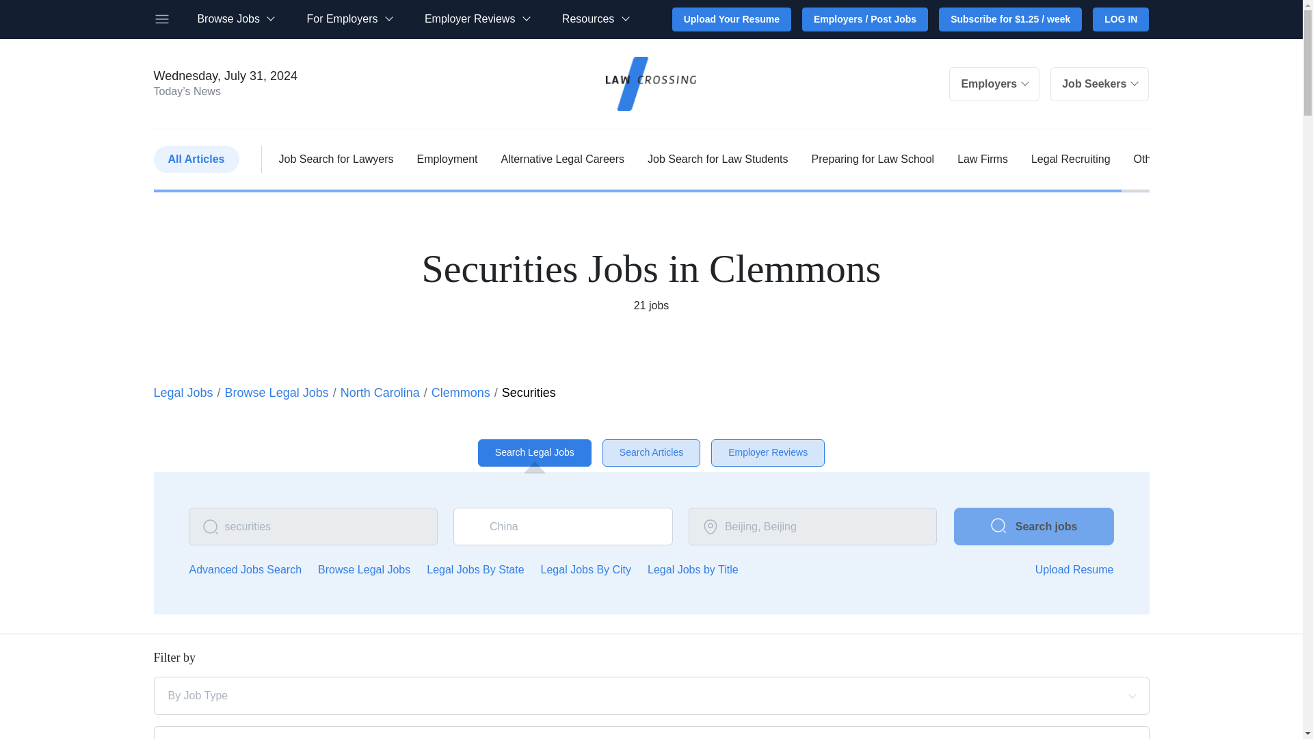  What do you see at coordinates (812, 527) in the screenshot?
I see `Beijing, Beijing` at bounding box center [812, 527].